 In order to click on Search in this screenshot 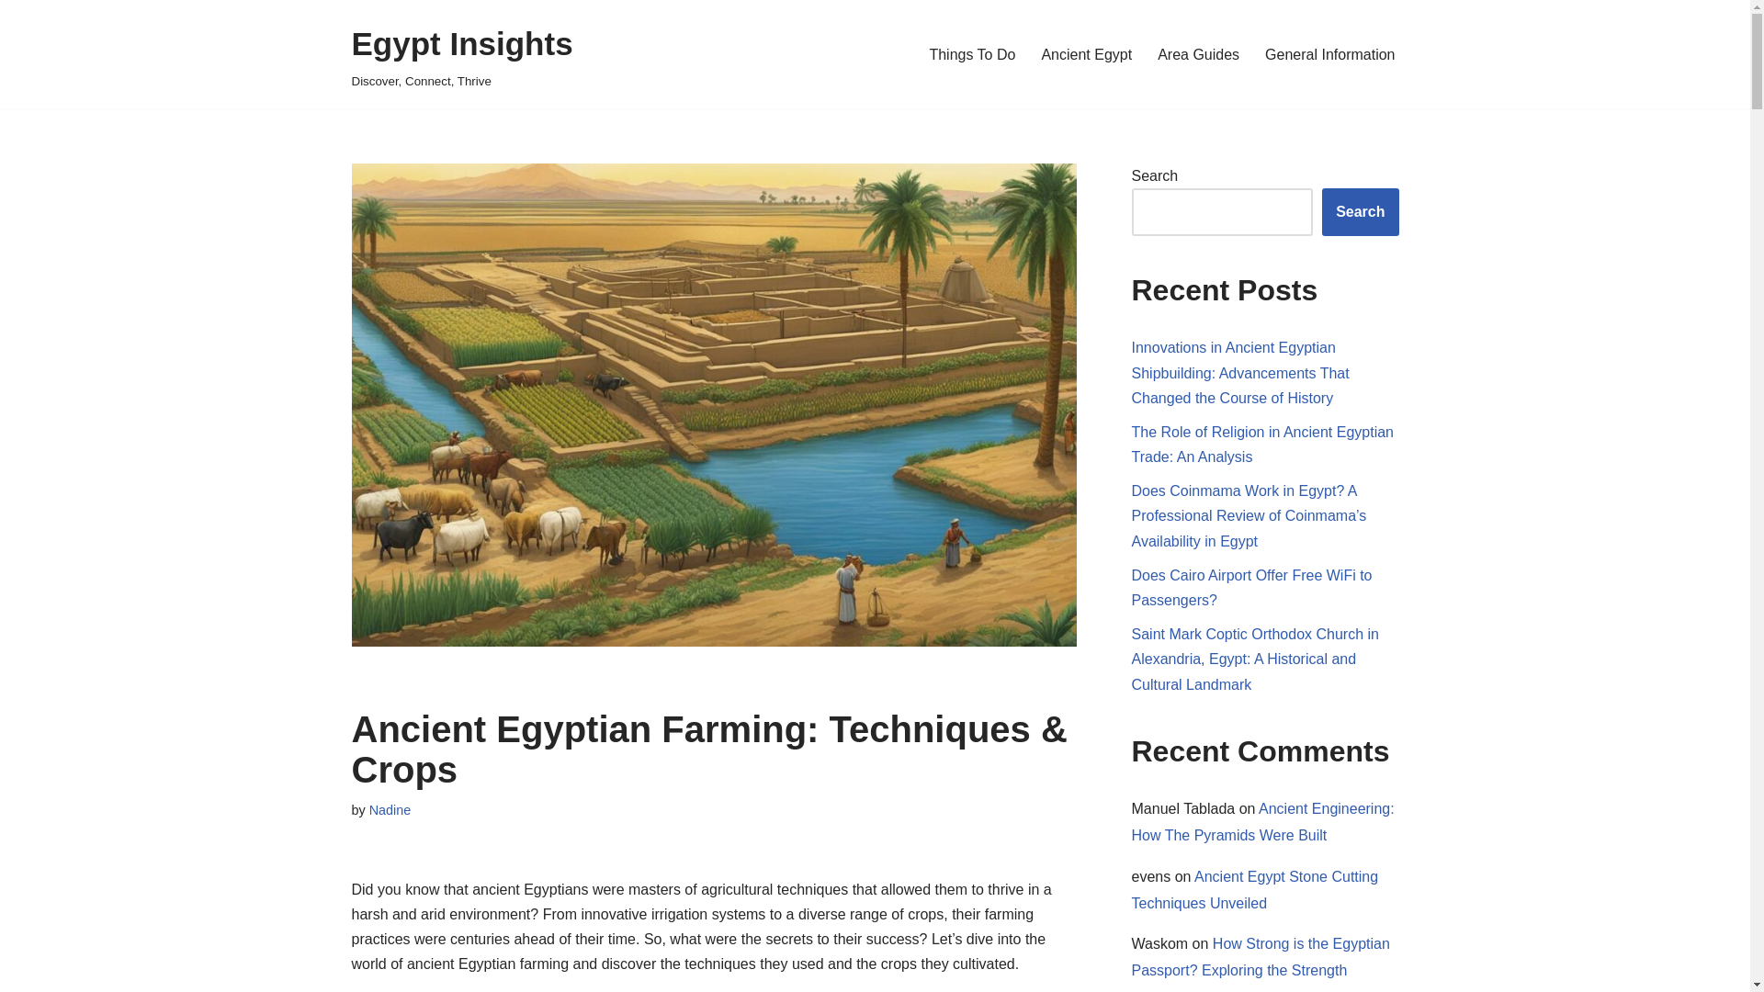, I will do `click(972, 55)`.